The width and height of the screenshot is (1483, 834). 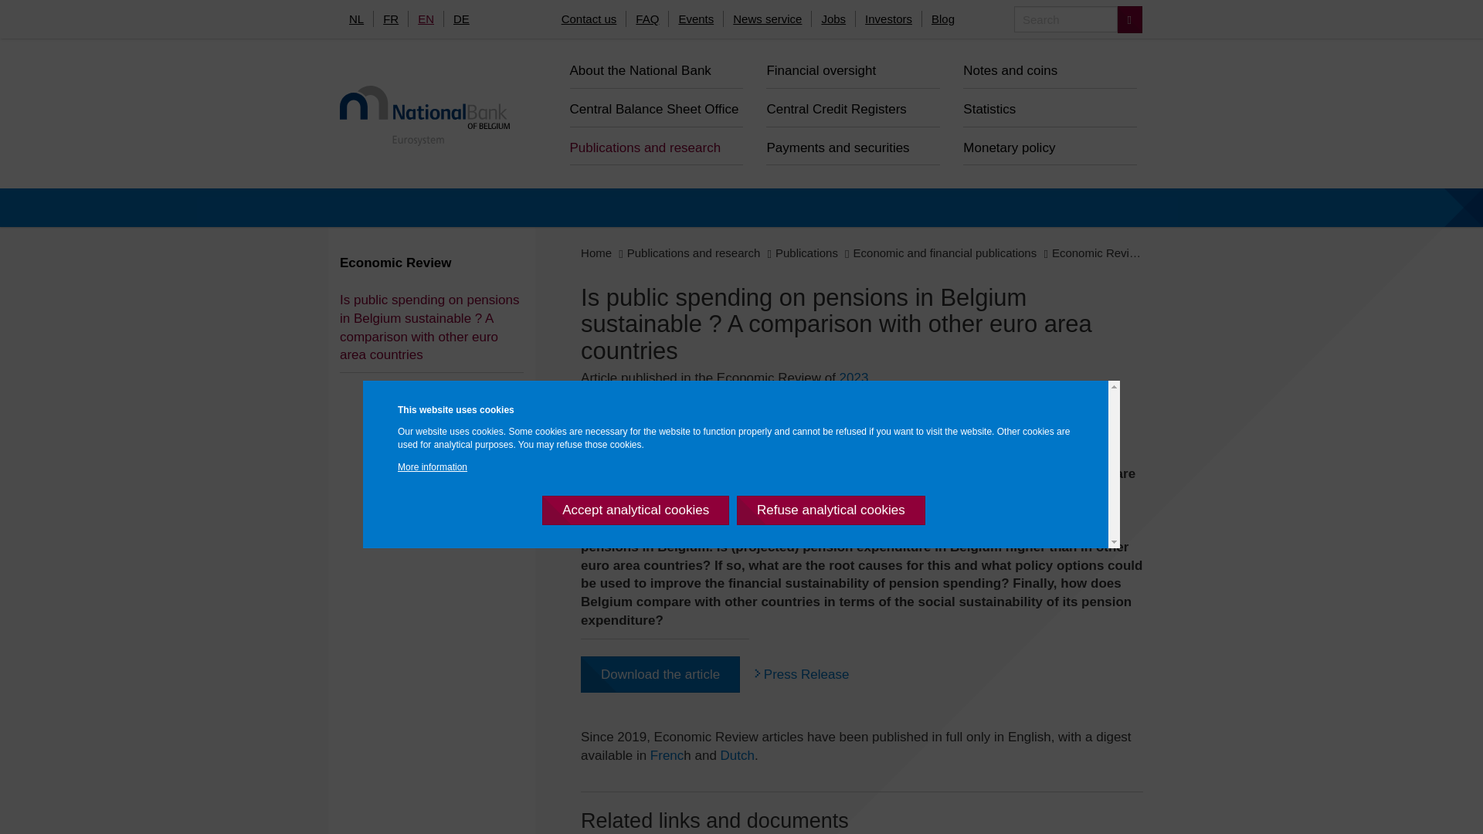 I want to click on Share this page via twitter, so click(x=592, y=409).